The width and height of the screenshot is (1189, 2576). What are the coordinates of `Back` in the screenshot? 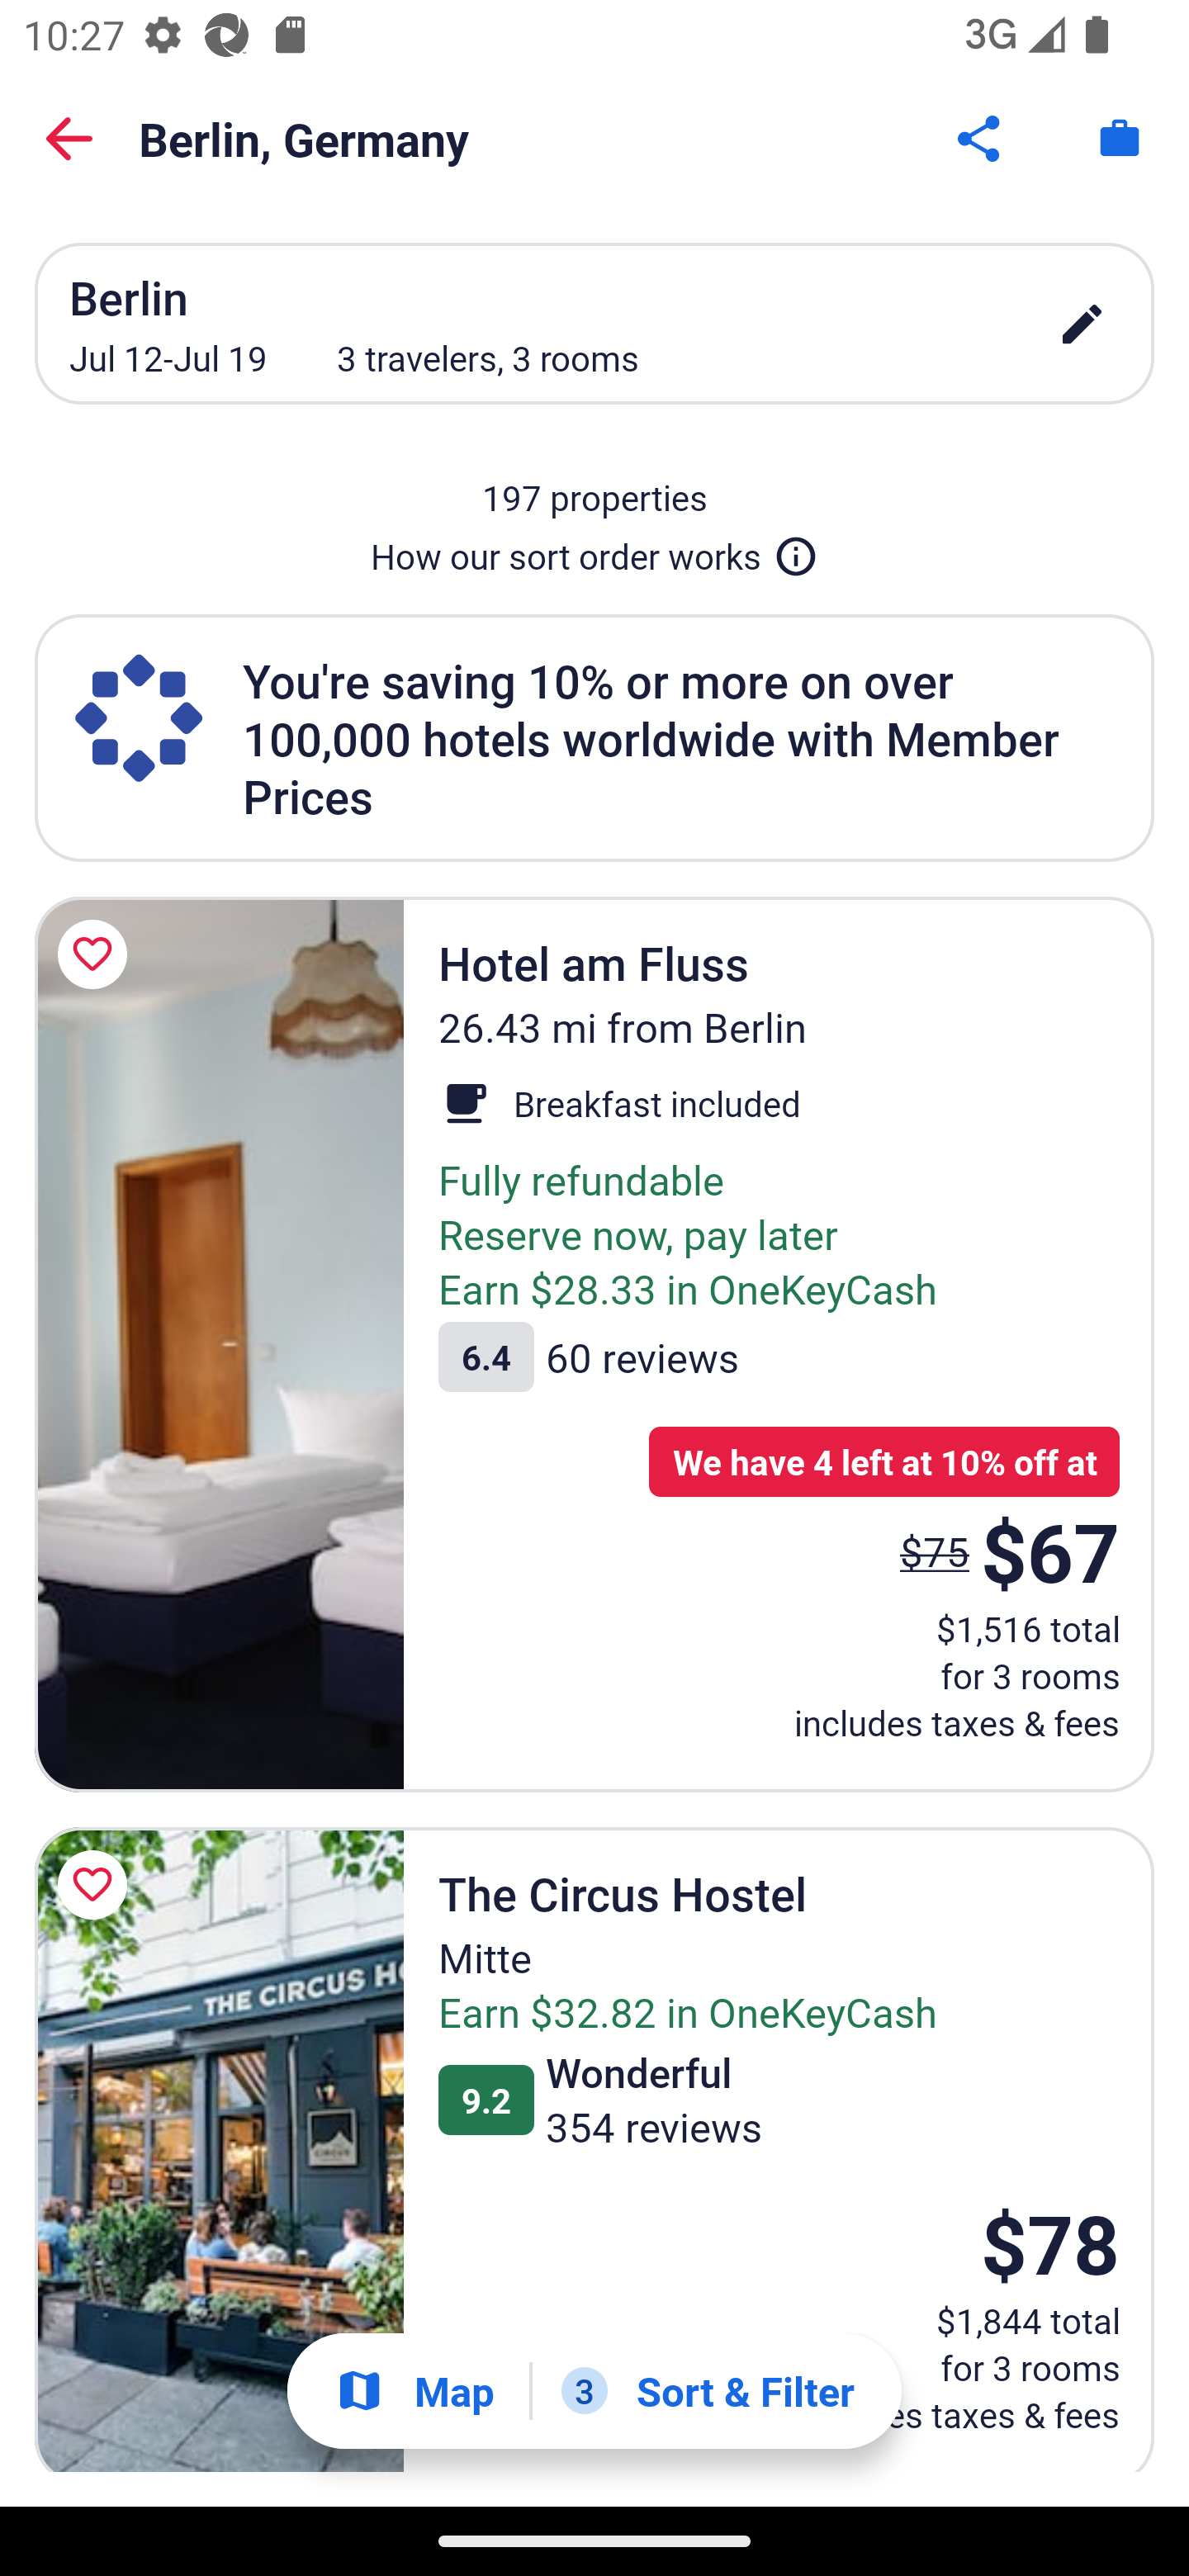 It's located at (69, 139).